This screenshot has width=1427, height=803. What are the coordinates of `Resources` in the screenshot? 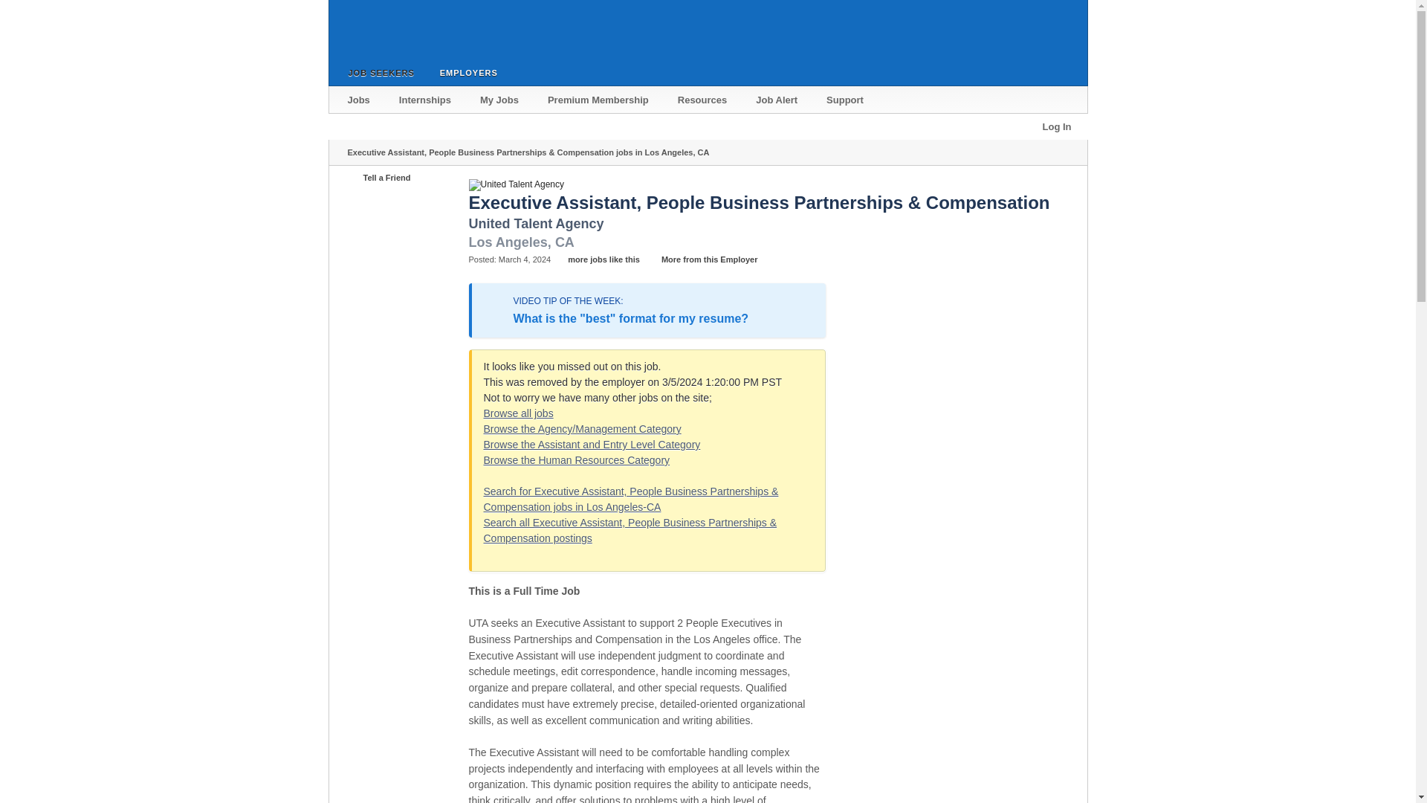 It's located at (703, 100).